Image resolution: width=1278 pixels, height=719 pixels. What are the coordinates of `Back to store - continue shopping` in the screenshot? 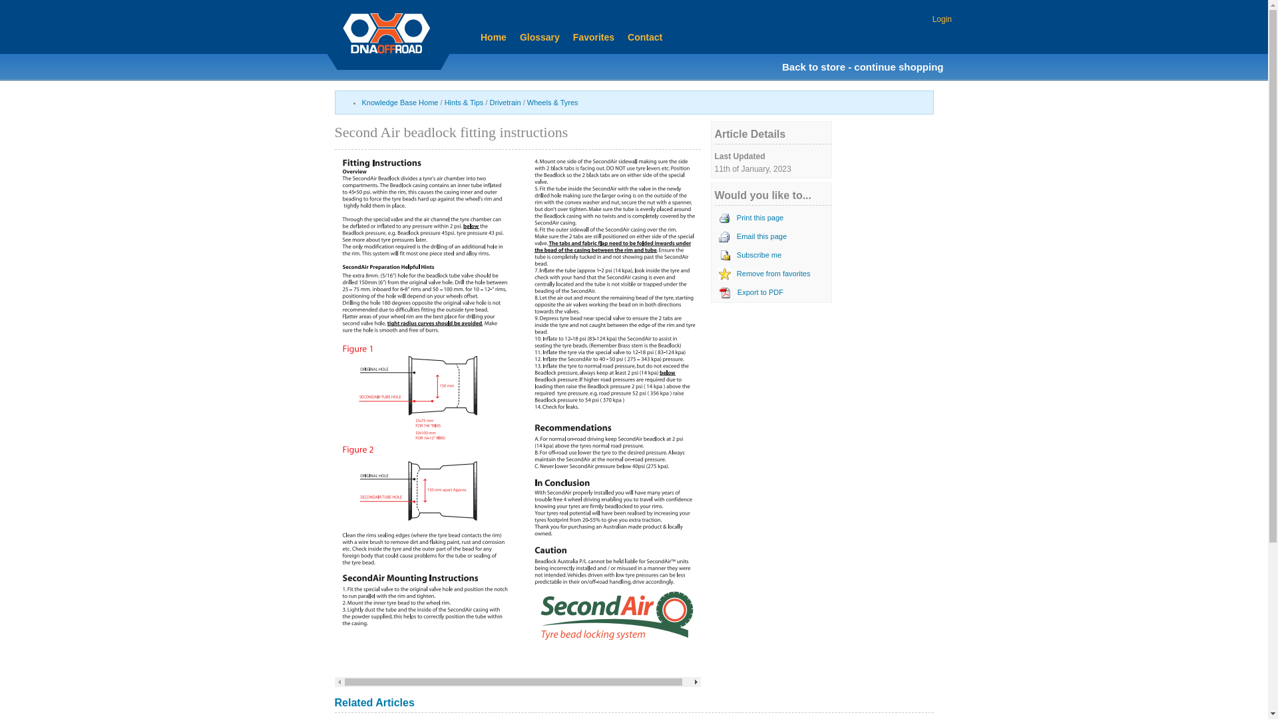 It's located at (863, 67).